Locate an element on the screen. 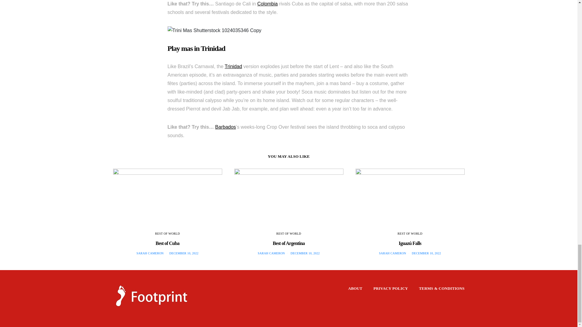 This screenshot has height=327, width=582. View all posts by Sarah Cameron is located at coordinates (271, 253).